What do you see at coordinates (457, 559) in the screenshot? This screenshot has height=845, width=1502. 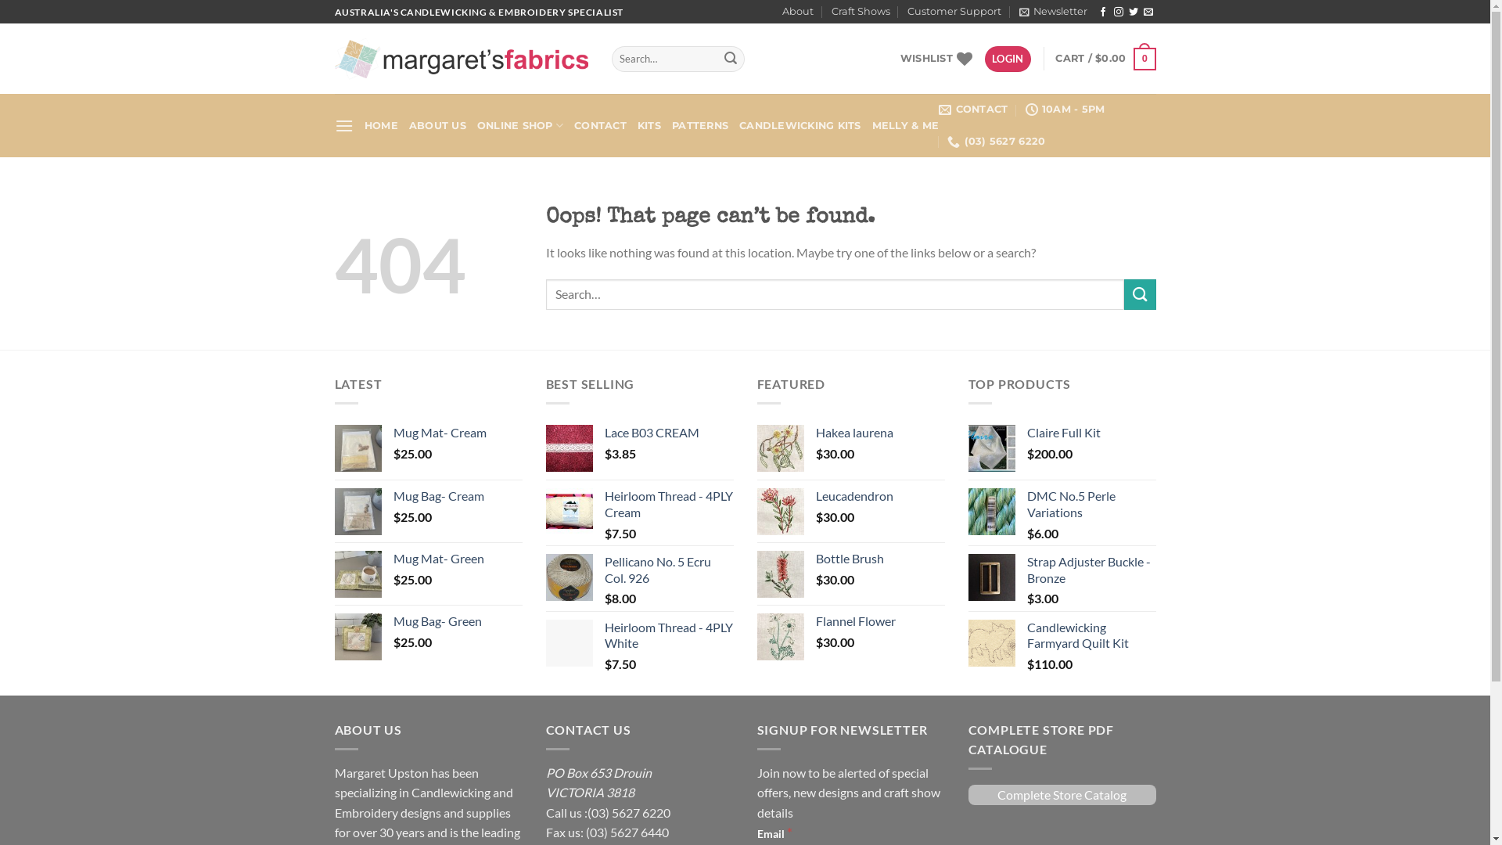 I see `Mug Mat- Green` at bounding box center [457, 559].